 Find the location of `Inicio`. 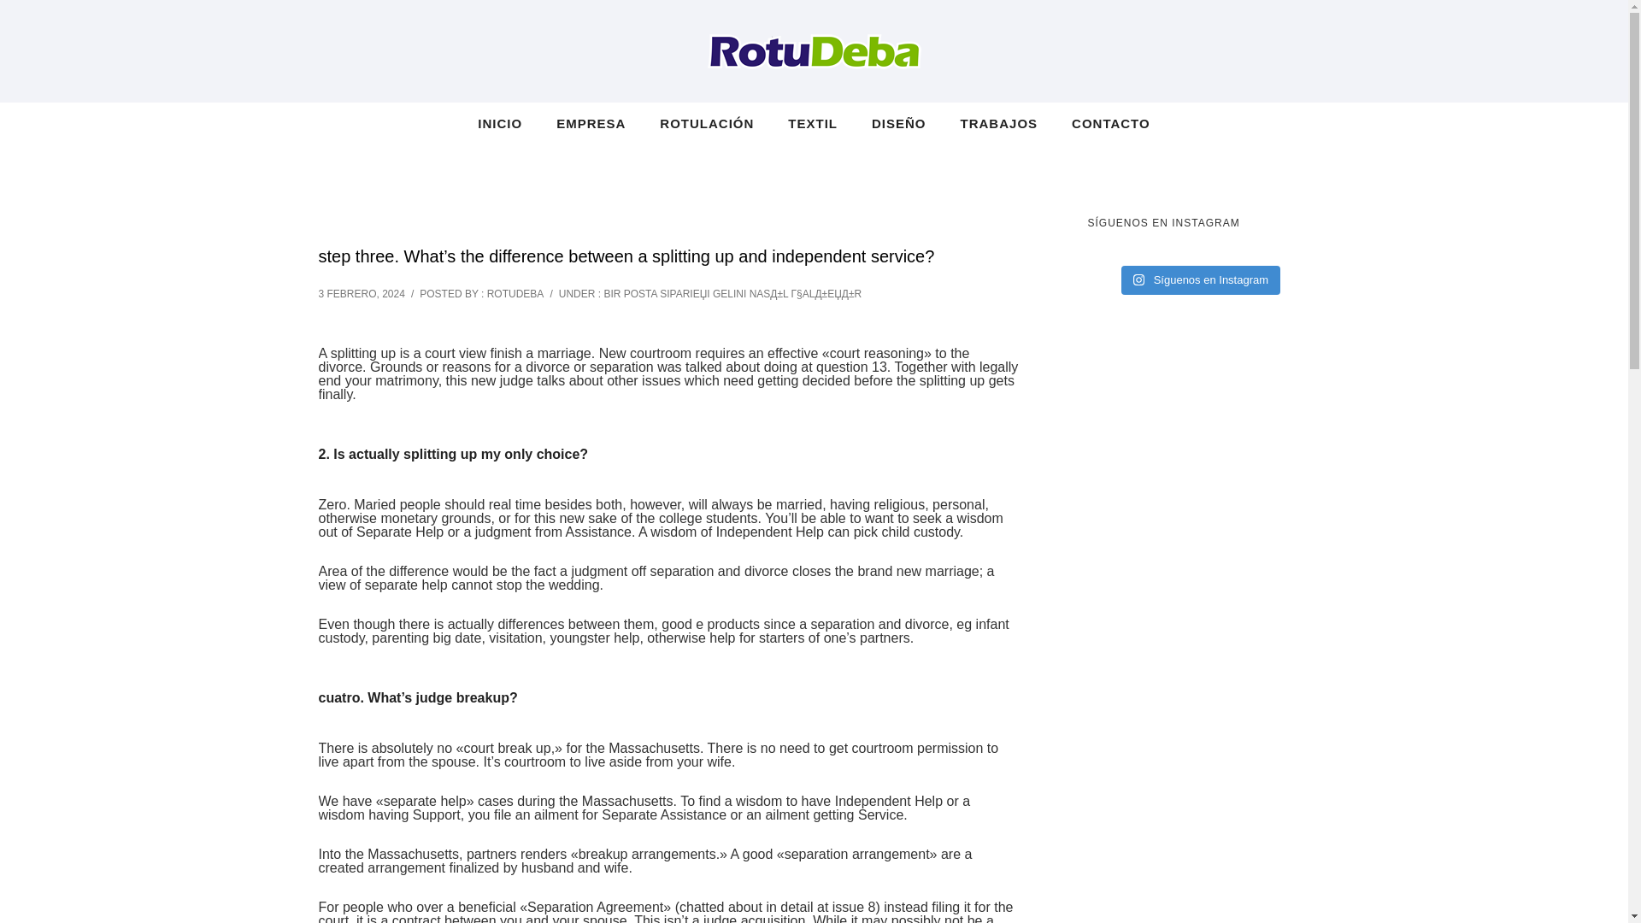

Inicio is located at coordinates (508, 123).